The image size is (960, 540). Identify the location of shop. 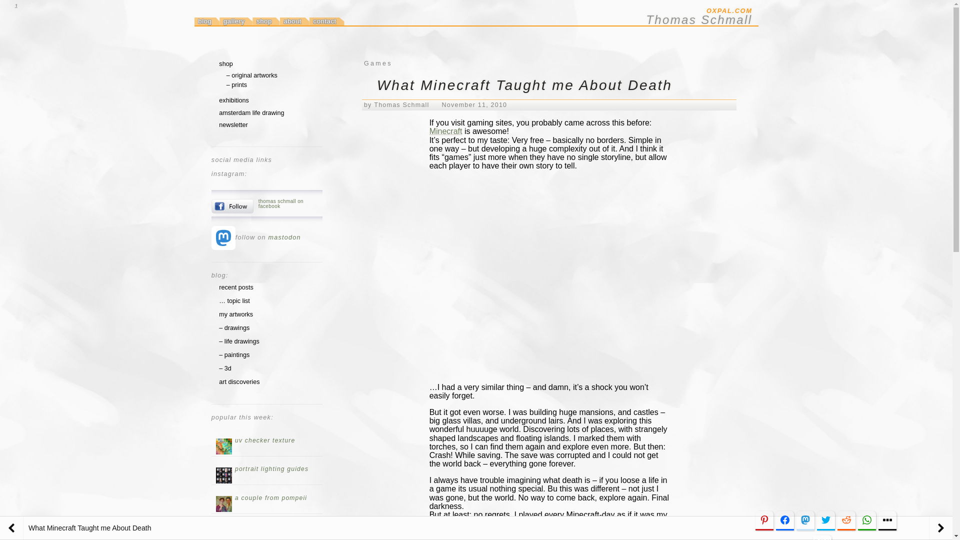
(265, 21).